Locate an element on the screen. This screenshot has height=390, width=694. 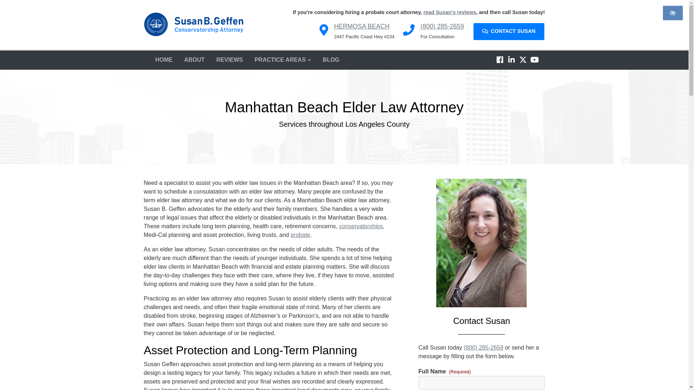
CONTACT SUSAN is located at coordinates (509, 31).